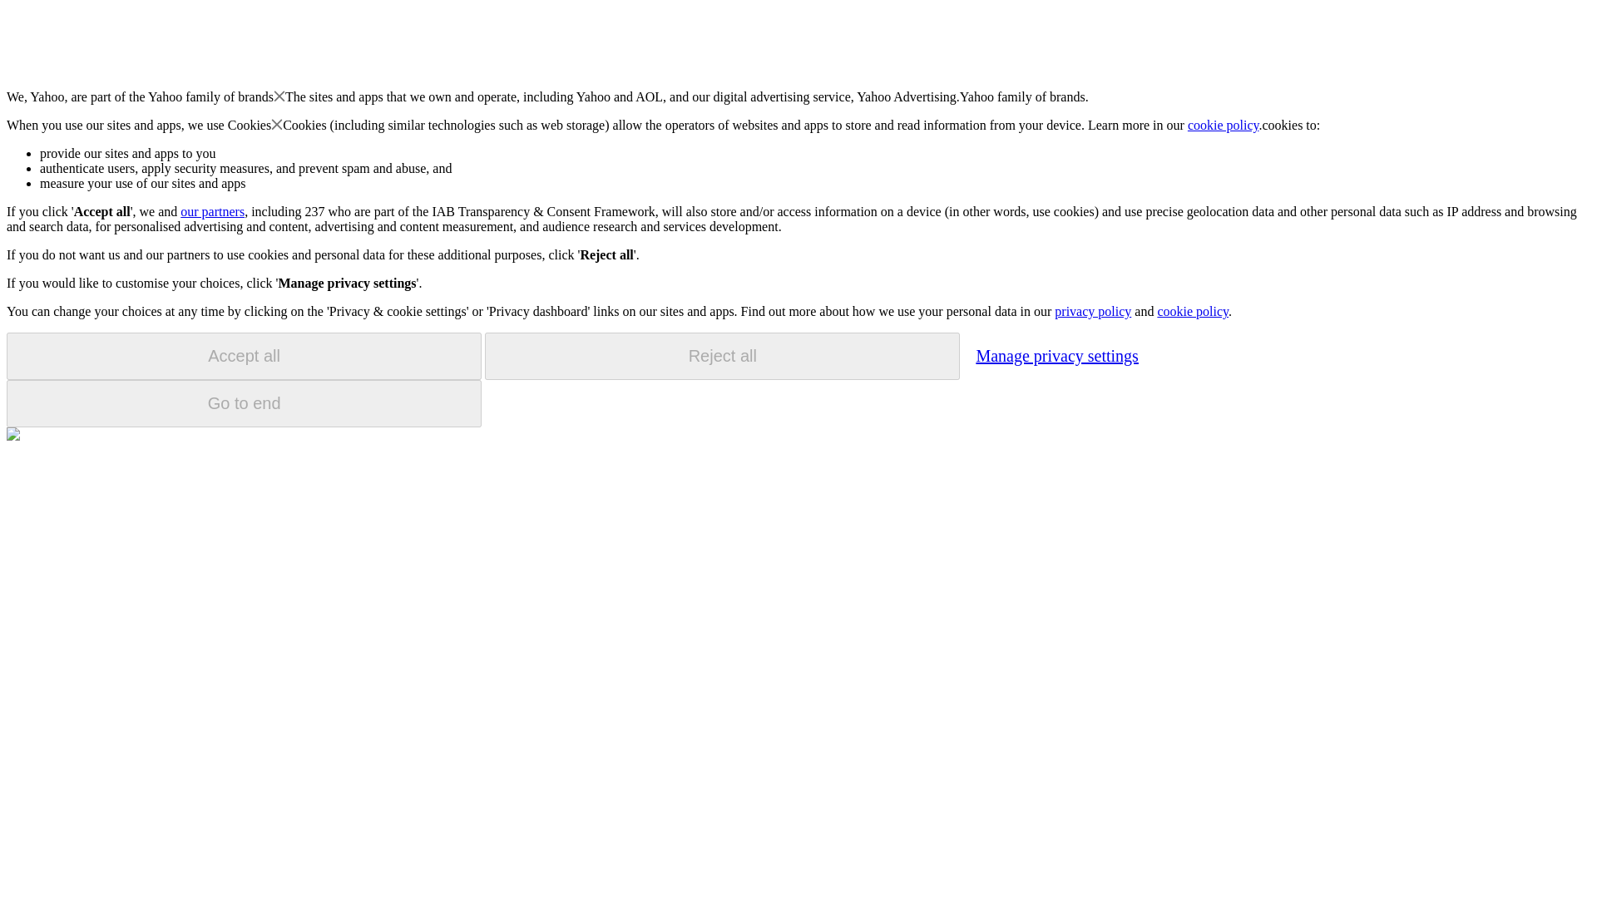  Describe the element at coordinates (1224, 125) in the screenshot. I see `cookie policy` at that location.